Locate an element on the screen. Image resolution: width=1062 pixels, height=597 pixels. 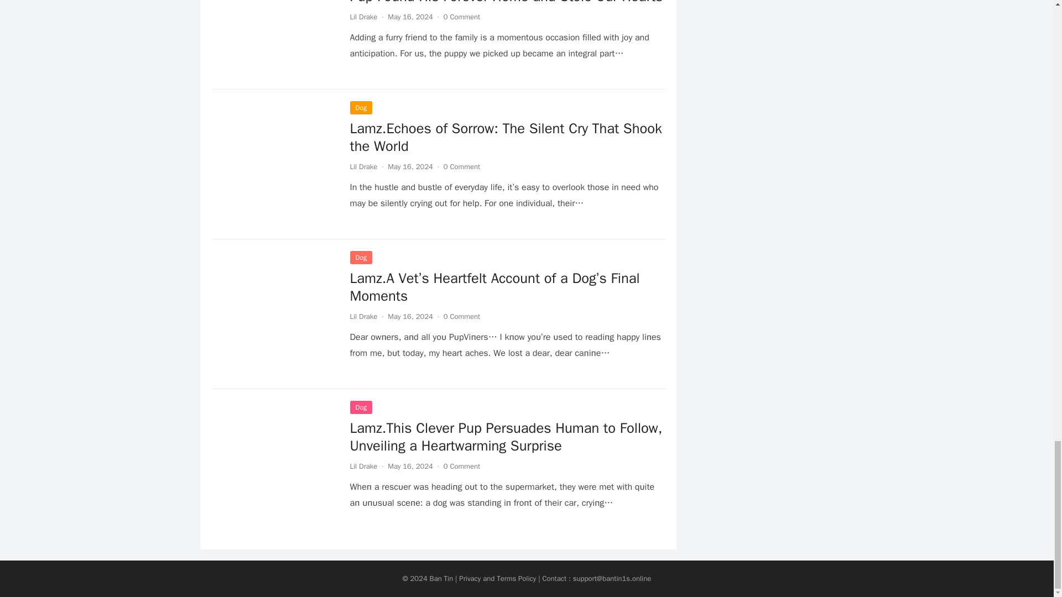
Posts by Lil Drake is located at coordinates (363, 316).